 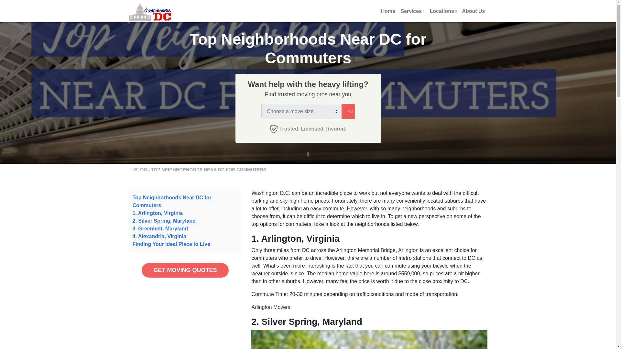 What do you see at coordinates (159, 236) in the screenshot?
I see `4. Alexandria, Virginia` at bounding box center [159, 236].